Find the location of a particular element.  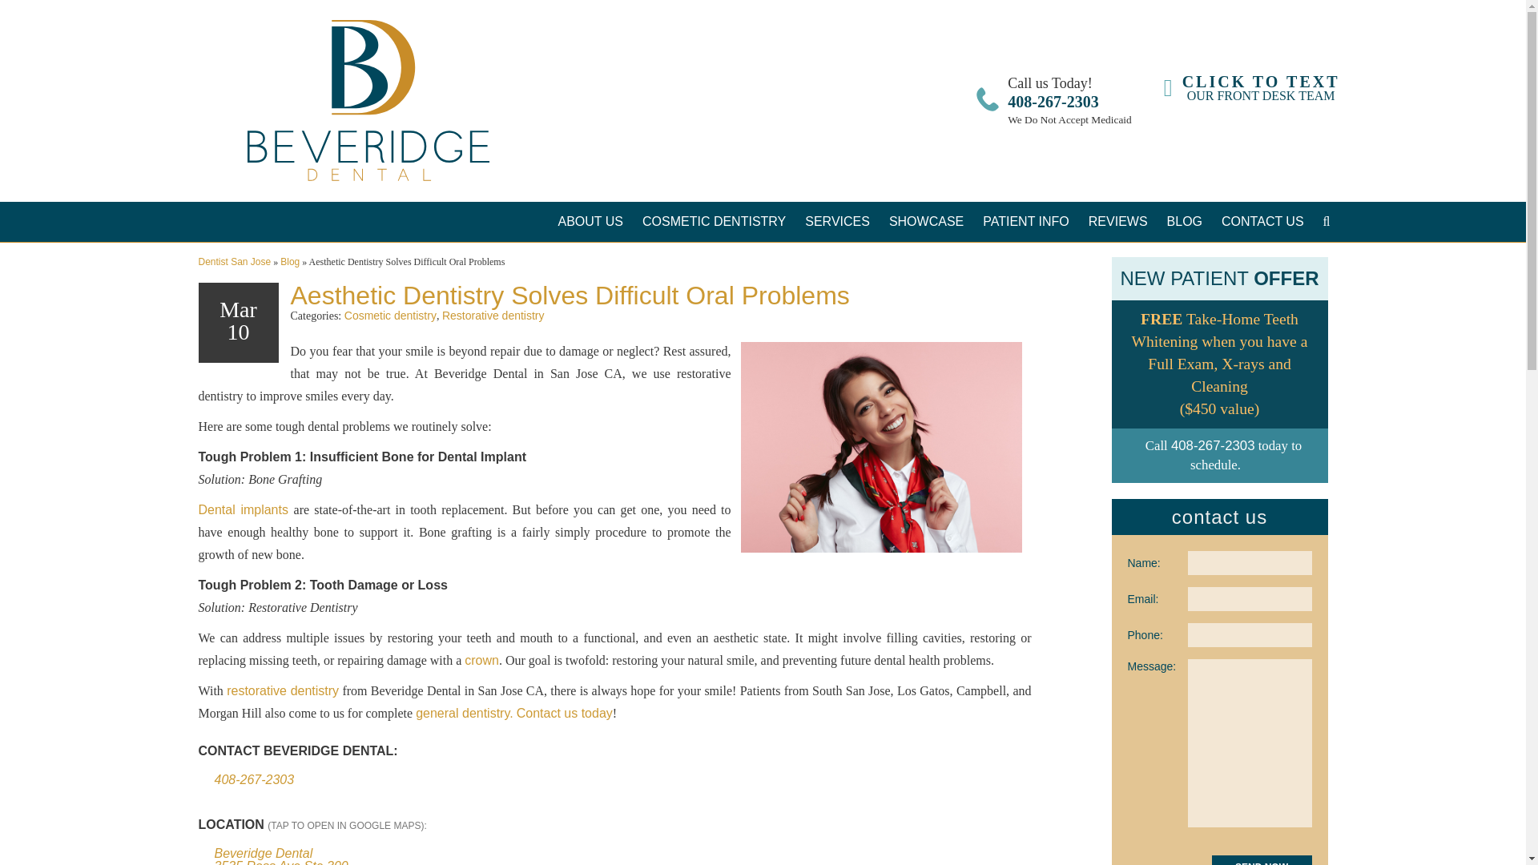

COSMETIC DENTISTRY is located at coordinates (590, 221).